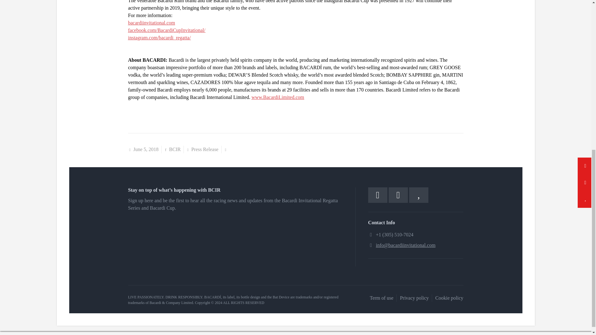  I want to click on Press Release, so click(205, 150).